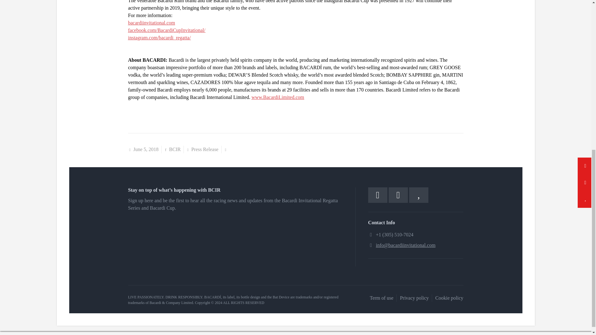  I want to click on Press Release, so click(205, 150).